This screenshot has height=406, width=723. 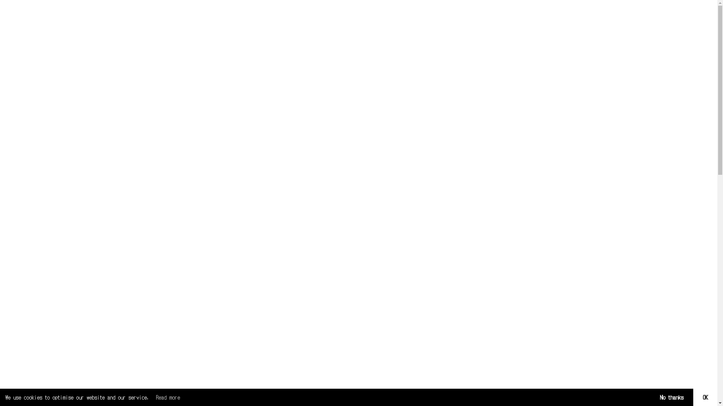 I want to click on About, so click(x=9, y=78).